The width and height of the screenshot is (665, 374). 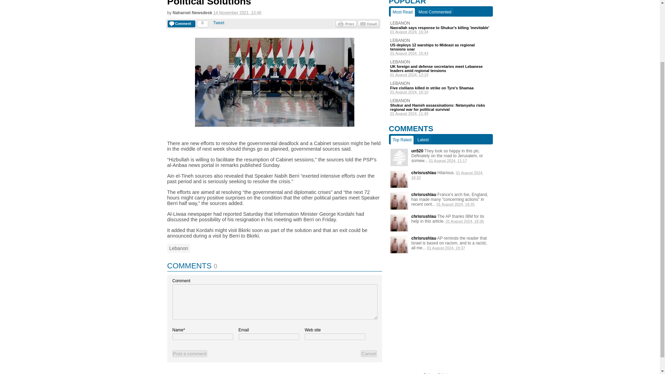 I want to click on Five civilians killed in strike on Tyre's Shamaa, so click(x=441, y=88).